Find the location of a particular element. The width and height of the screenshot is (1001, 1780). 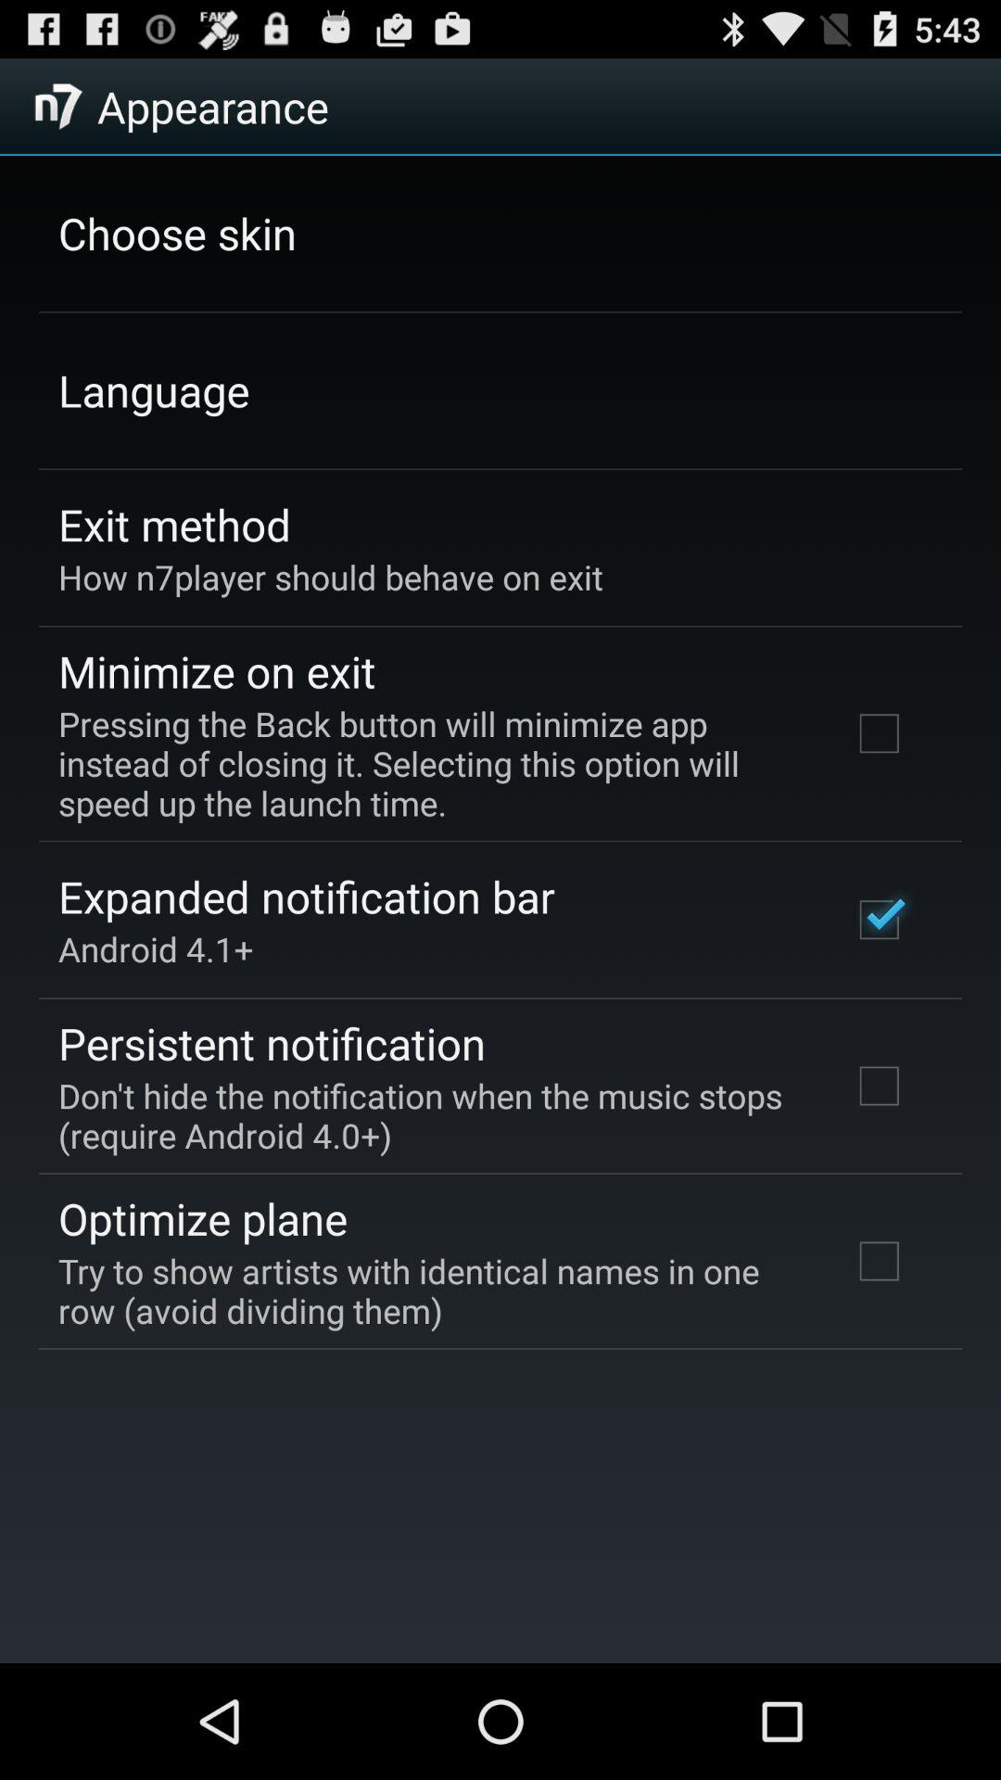

turn off item above language item is located at coordinates (178, 233).